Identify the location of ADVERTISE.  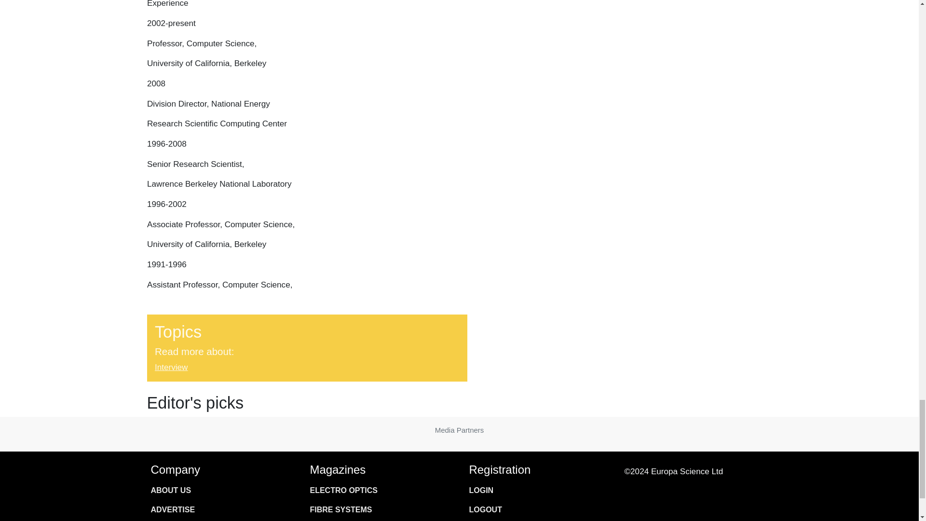
(220, 509).